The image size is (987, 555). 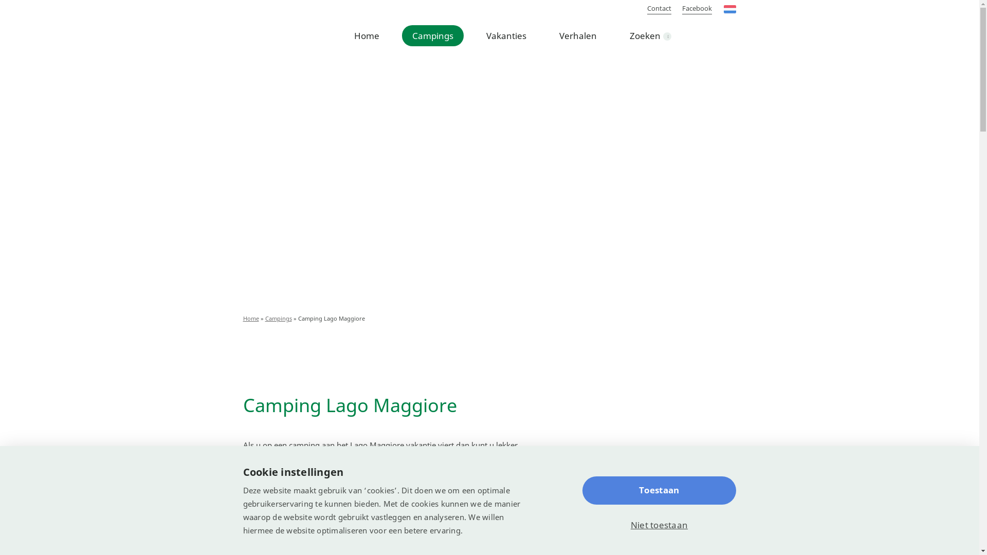 I want to click on Verhalen, so click(x=578, y=36).